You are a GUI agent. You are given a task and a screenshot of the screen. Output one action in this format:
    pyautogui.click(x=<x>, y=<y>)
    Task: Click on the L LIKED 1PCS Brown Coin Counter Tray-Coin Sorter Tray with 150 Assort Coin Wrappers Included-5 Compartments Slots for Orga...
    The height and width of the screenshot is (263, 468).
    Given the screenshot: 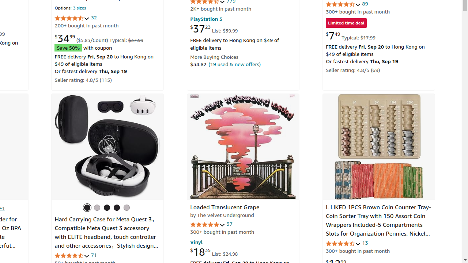 What is the action you would take?
    pyautogui.click(x=379, y=147)
    